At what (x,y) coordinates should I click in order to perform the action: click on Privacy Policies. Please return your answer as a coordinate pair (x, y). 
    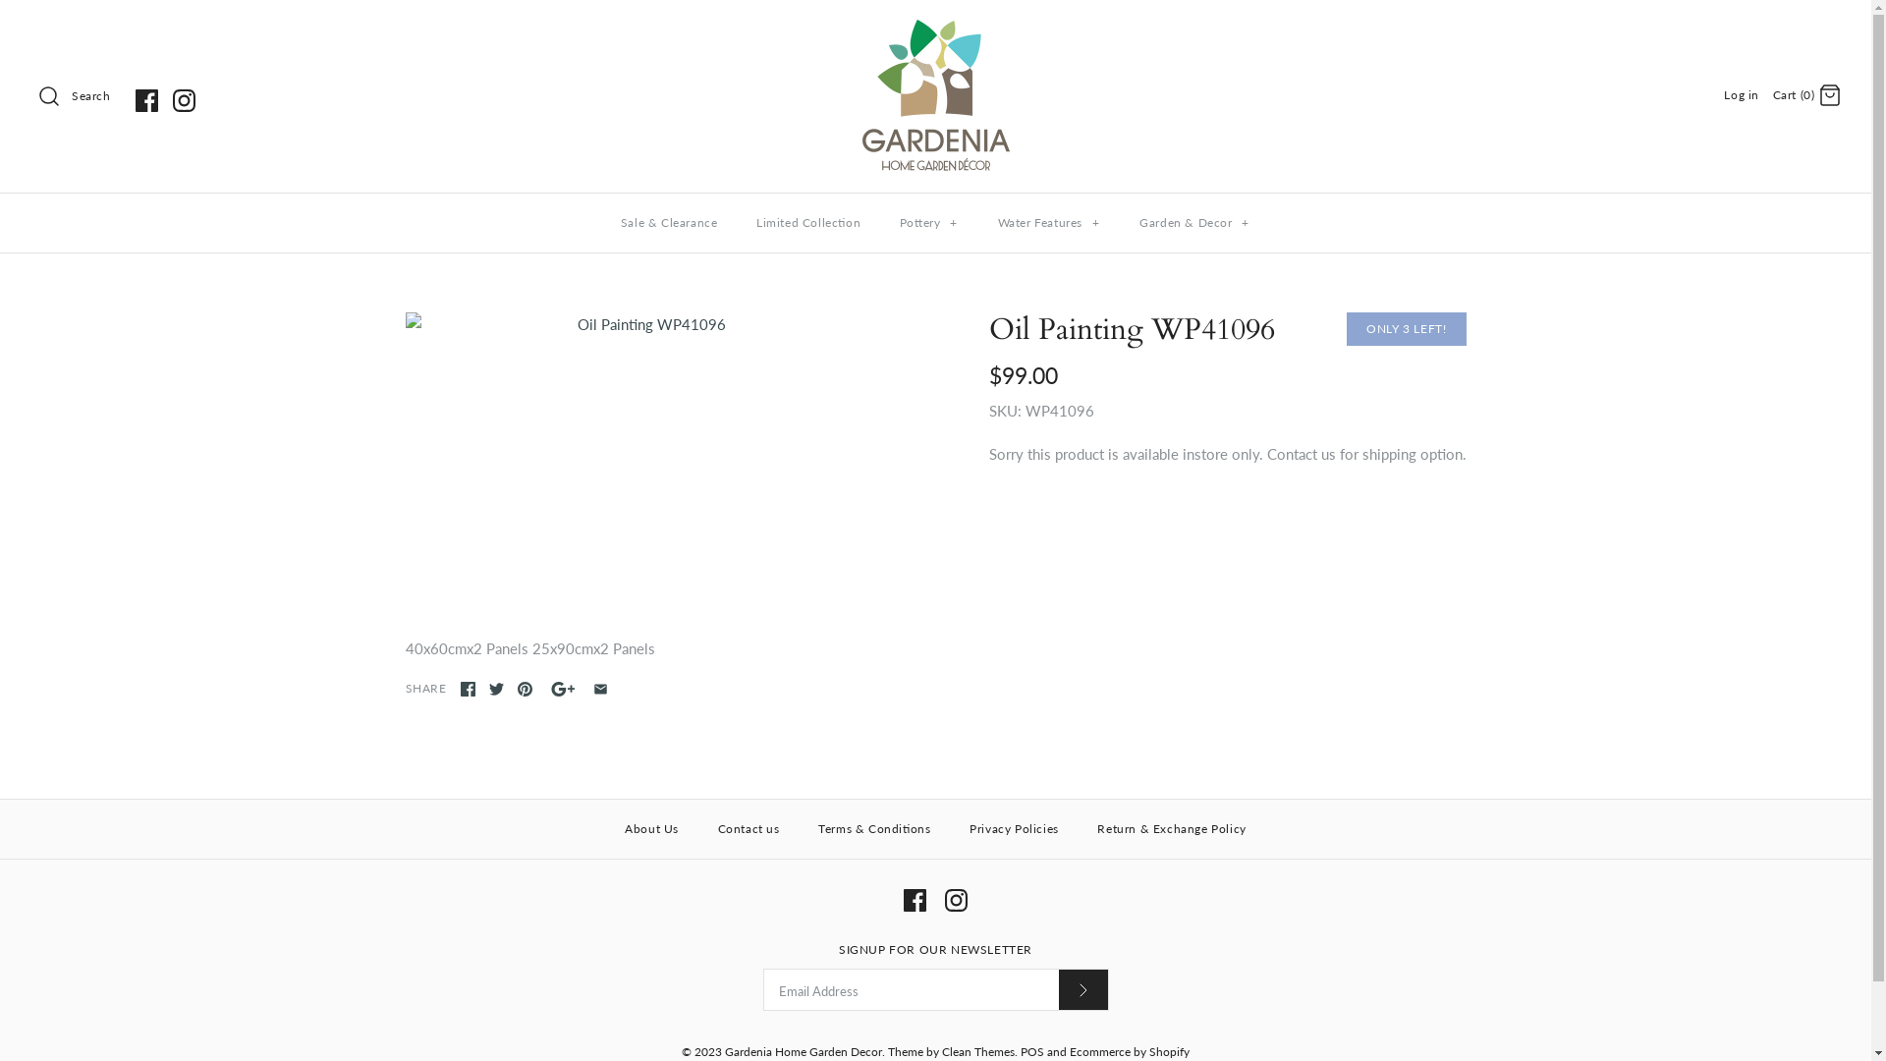
    Looking at the image, I should click on (1014, 829).